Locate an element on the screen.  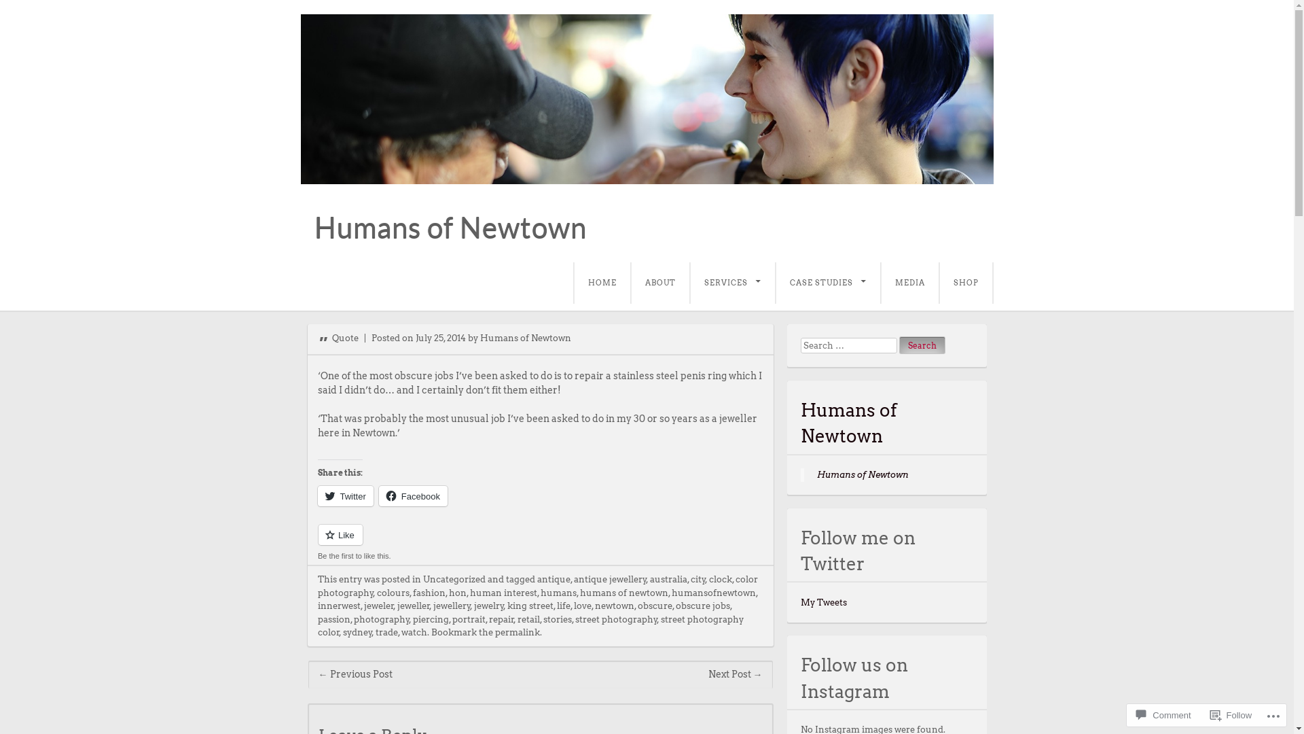
Humans of Newtown is located at coordinates (525, 338).